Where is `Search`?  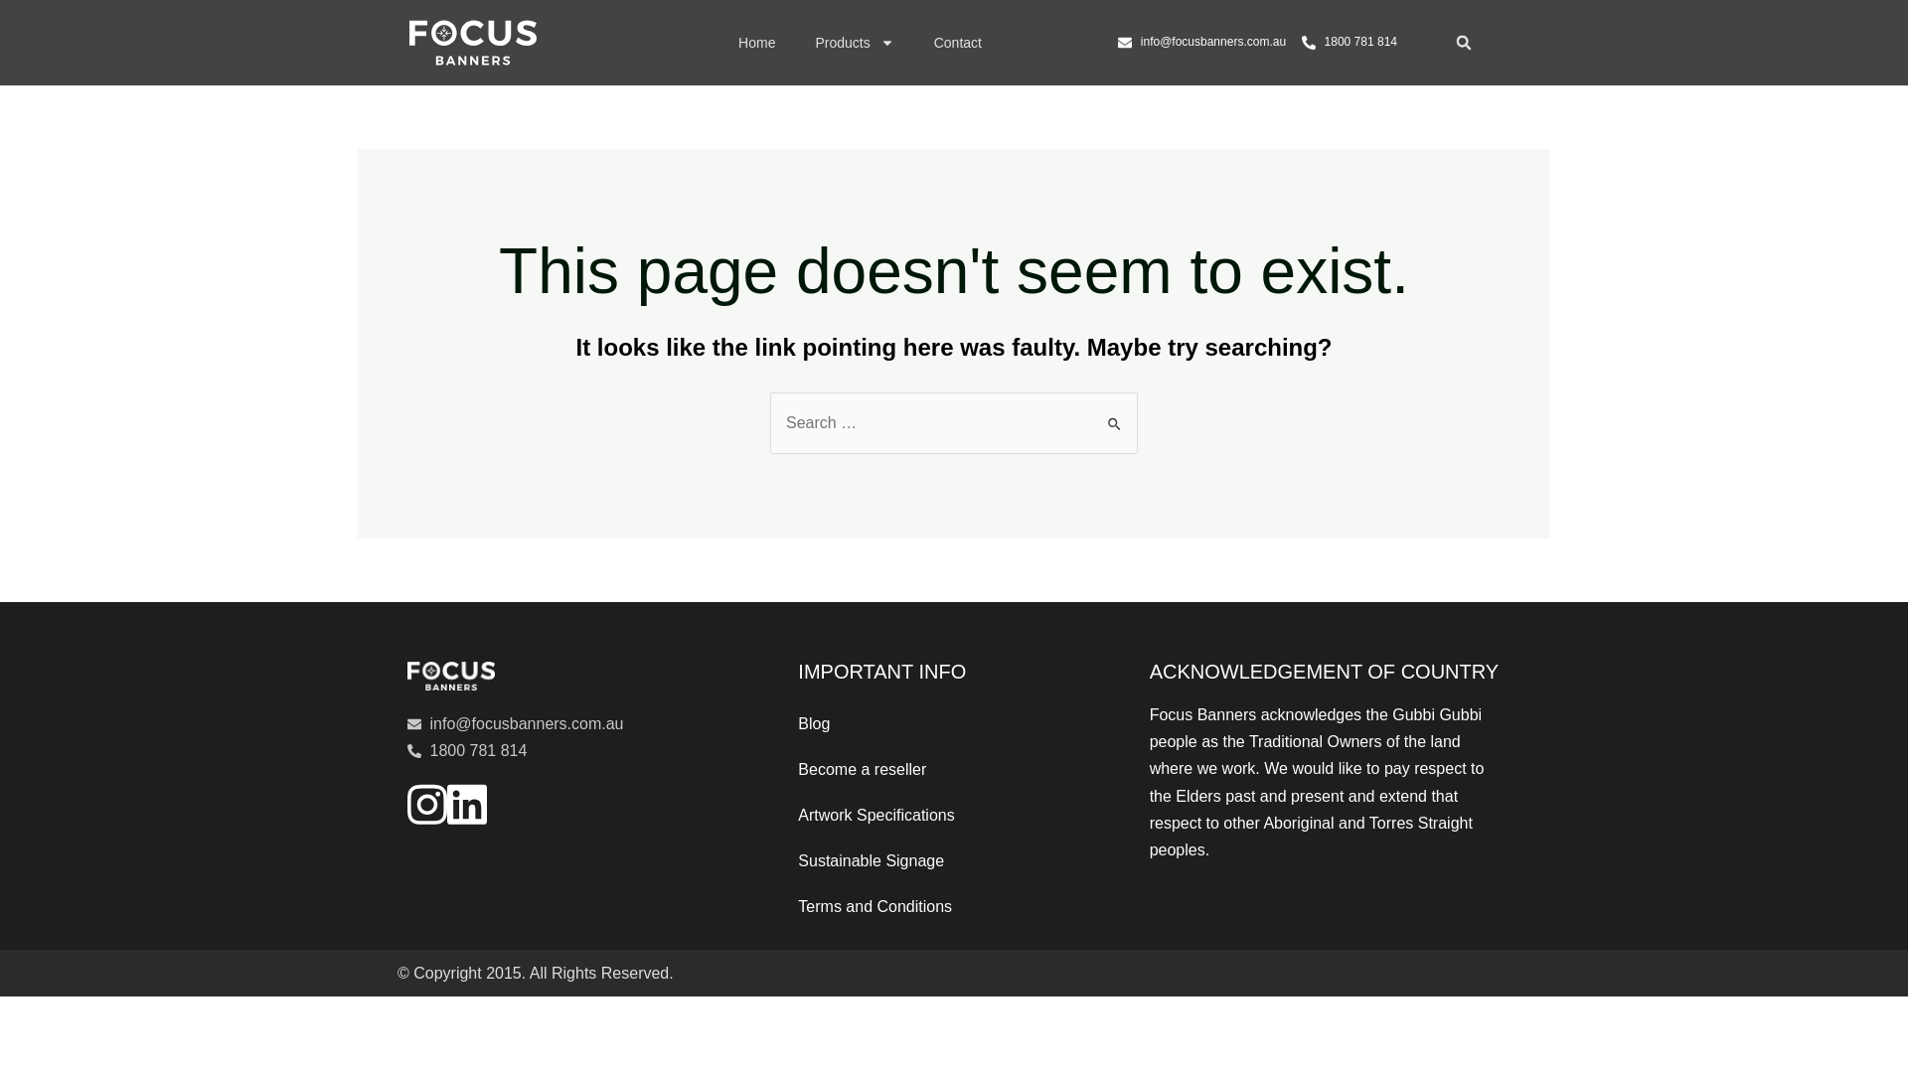
Search is located at coordinates (1115, 412).